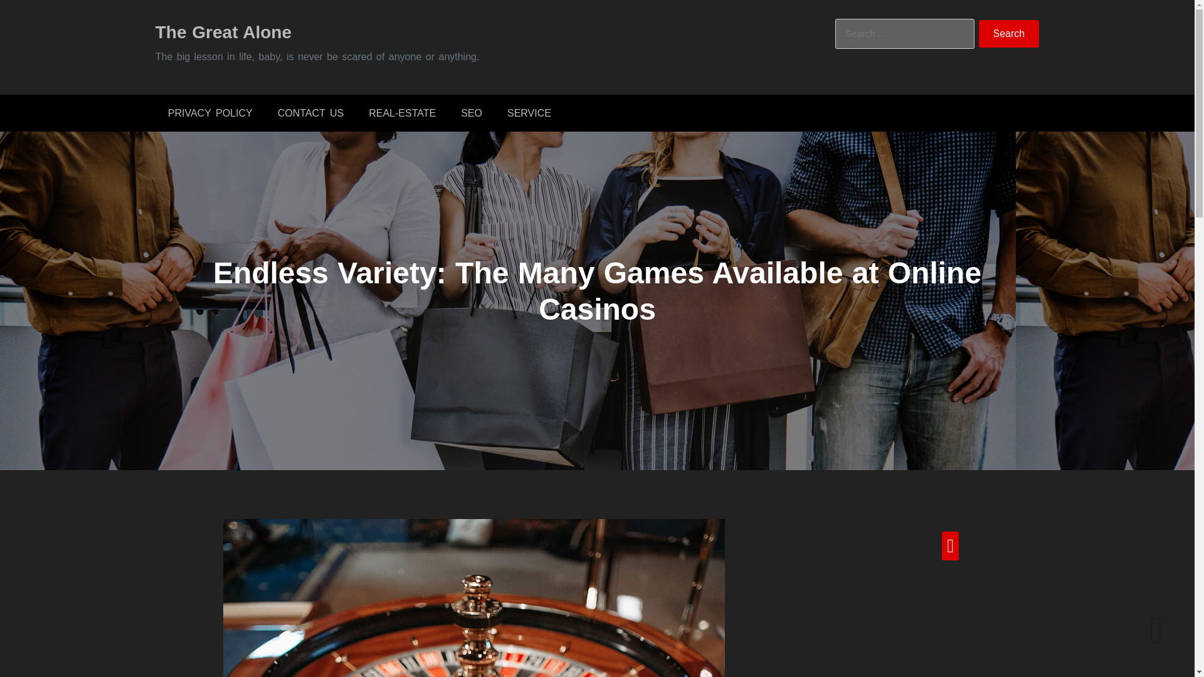  Describe the element at coordinates (310, 113) in the screenshot. I see `CONTACT US` at that location.